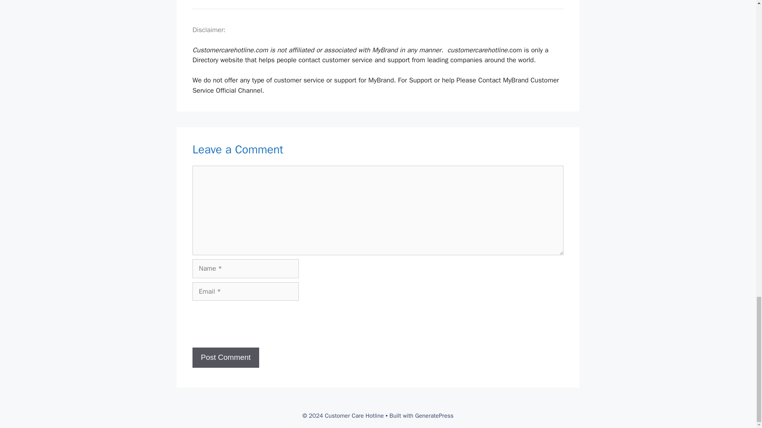  What do you see at coordinates (253, 324) in the screenshot?
I see `reCAPTCHA` at bounding box center [253, 324].